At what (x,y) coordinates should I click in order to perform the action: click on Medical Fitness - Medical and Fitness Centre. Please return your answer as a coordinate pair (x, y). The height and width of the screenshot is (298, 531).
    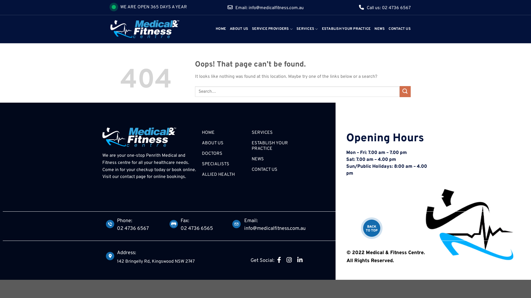
    Looking at the image, I should click on (155, 29).